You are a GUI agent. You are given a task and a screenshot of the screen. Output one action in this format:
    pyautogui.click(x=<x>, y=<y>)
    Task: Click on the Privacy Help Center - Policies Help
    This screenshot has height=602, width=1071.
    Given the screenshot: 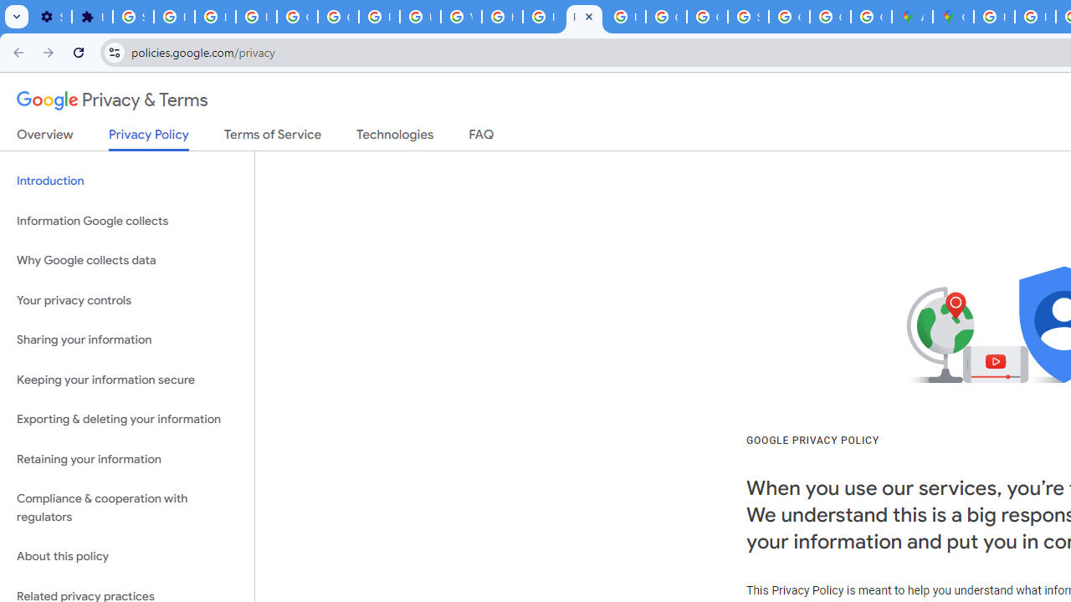 What is the action you would take?
    pyautogui.click(x=1036, y=17)
    